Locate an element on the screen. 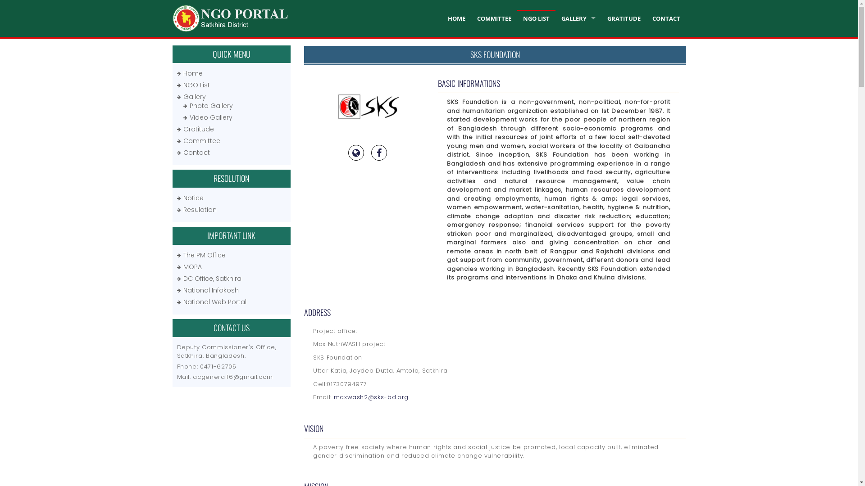 The height and width of the screenshot is (486, 865). GRATITUDE is located at coordinates (624, 18).